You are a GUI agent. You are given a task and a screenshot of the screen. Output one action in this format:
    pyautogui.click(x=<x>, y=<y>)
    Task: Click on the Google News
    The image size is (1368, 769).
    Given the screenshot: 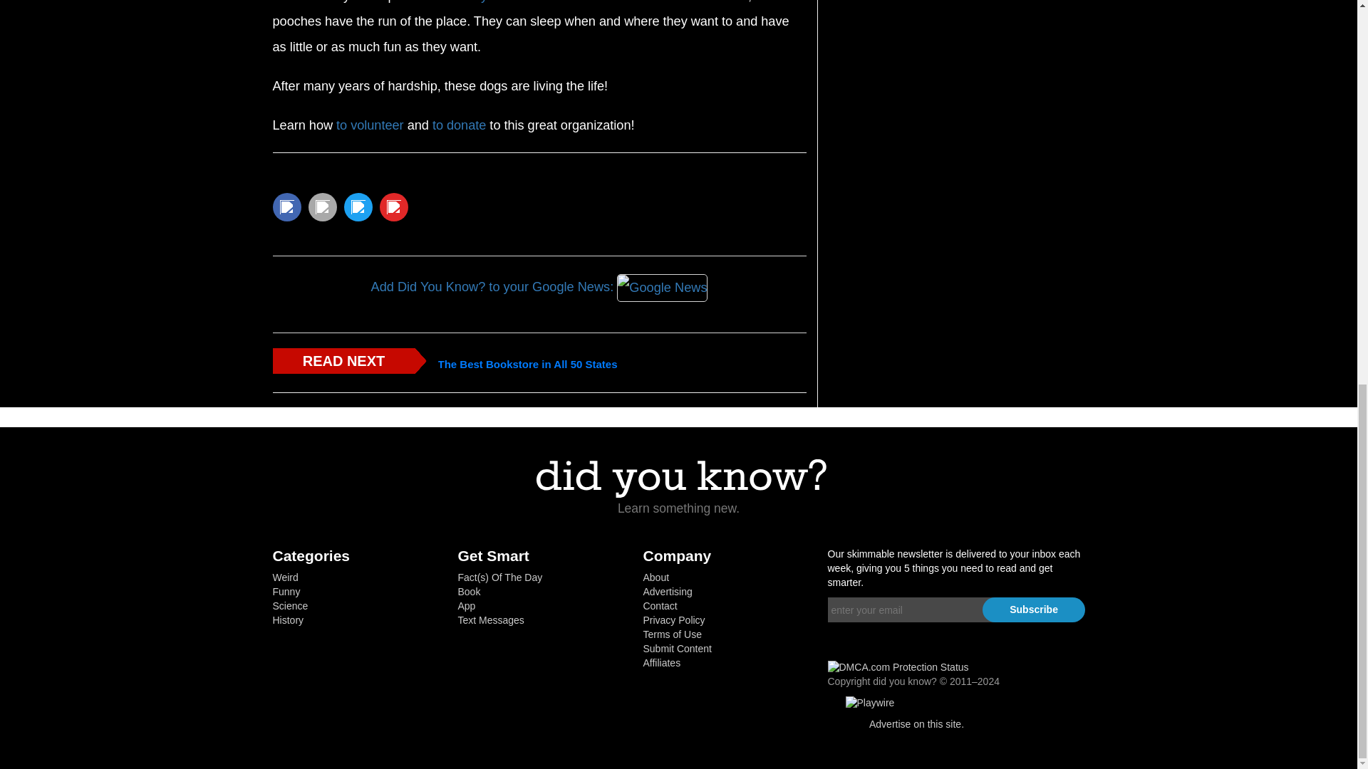 What is the action you would take?
    pyautogui.click(x=661, y=288)
    